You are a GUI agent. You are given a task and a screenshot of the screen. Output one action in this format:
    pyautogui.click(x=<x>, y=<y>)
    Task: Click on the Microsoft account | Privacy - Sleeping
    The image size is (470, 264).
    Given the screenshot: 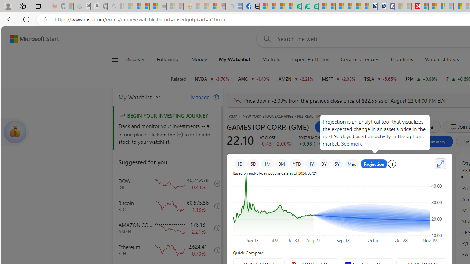 What is the action you would take?
    pyautogui.click(x=399, y=7)
    